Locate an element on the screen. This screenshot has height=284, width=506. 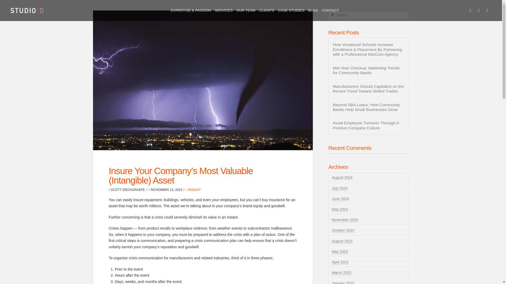
CLIENTS is located at coordinates (267, 11).